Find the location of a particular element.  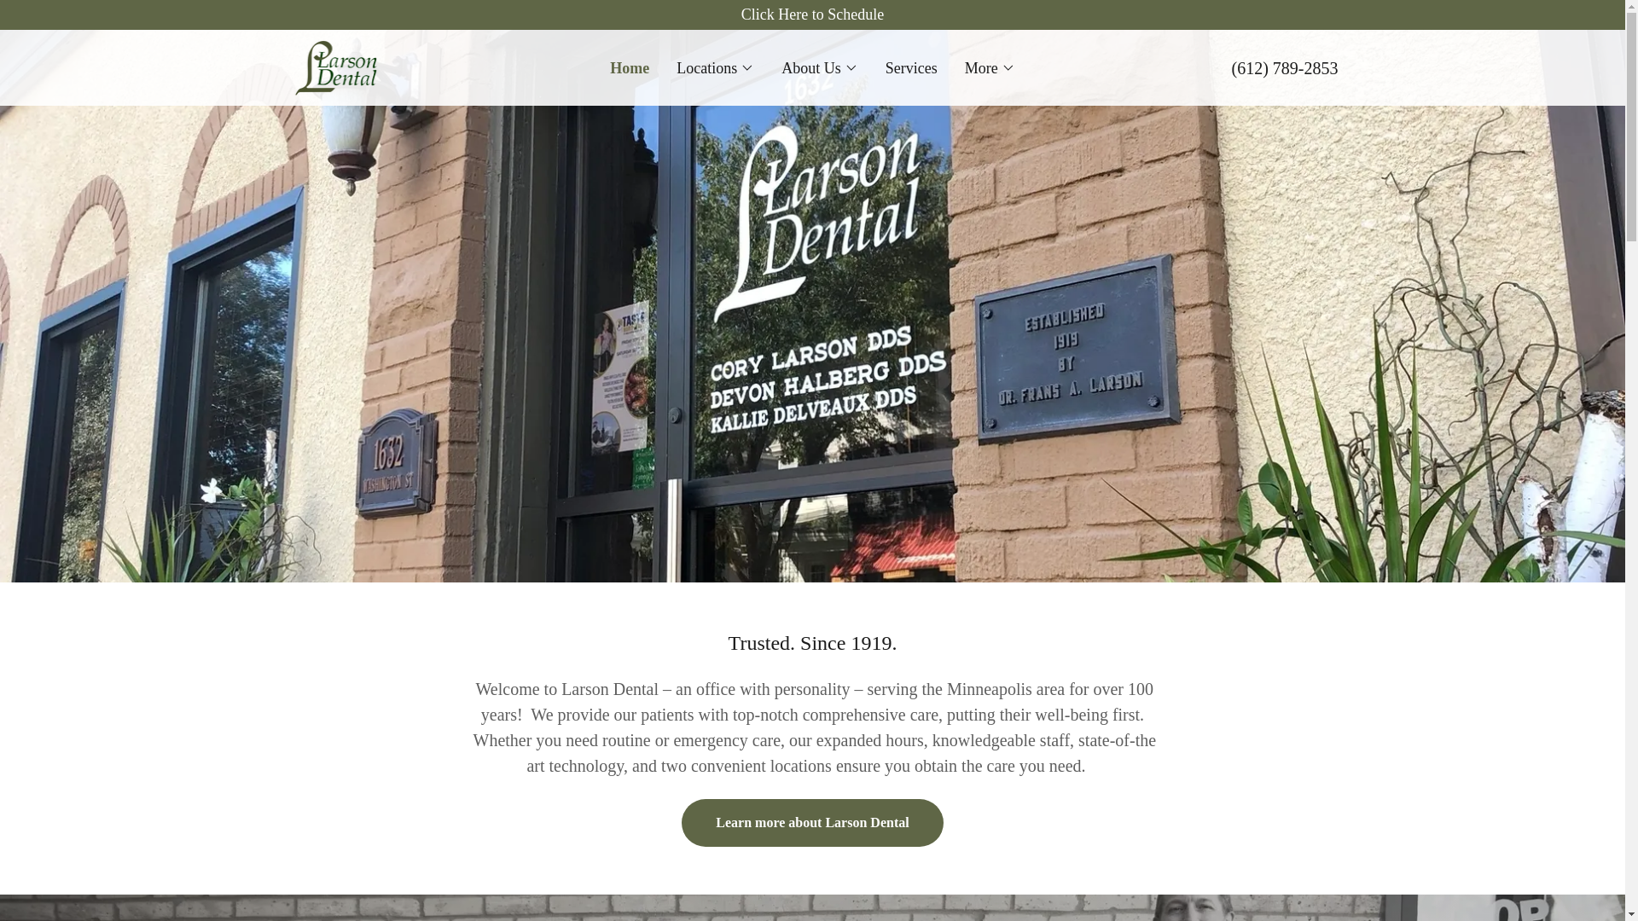

Larson Dental is located at coordinates (336, 67).